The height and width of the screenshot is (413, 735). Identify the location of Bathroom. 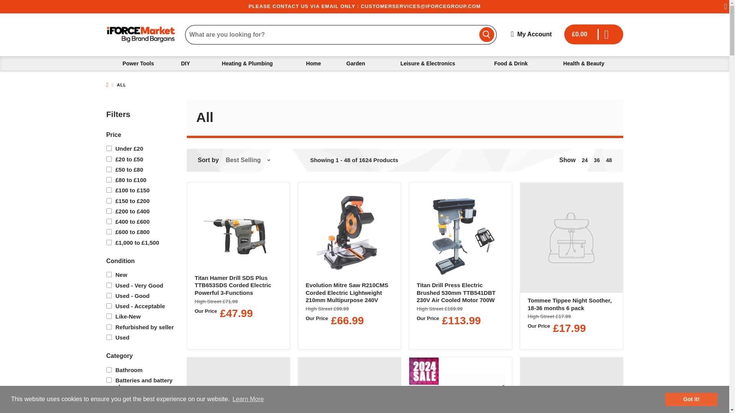
(142, 369).